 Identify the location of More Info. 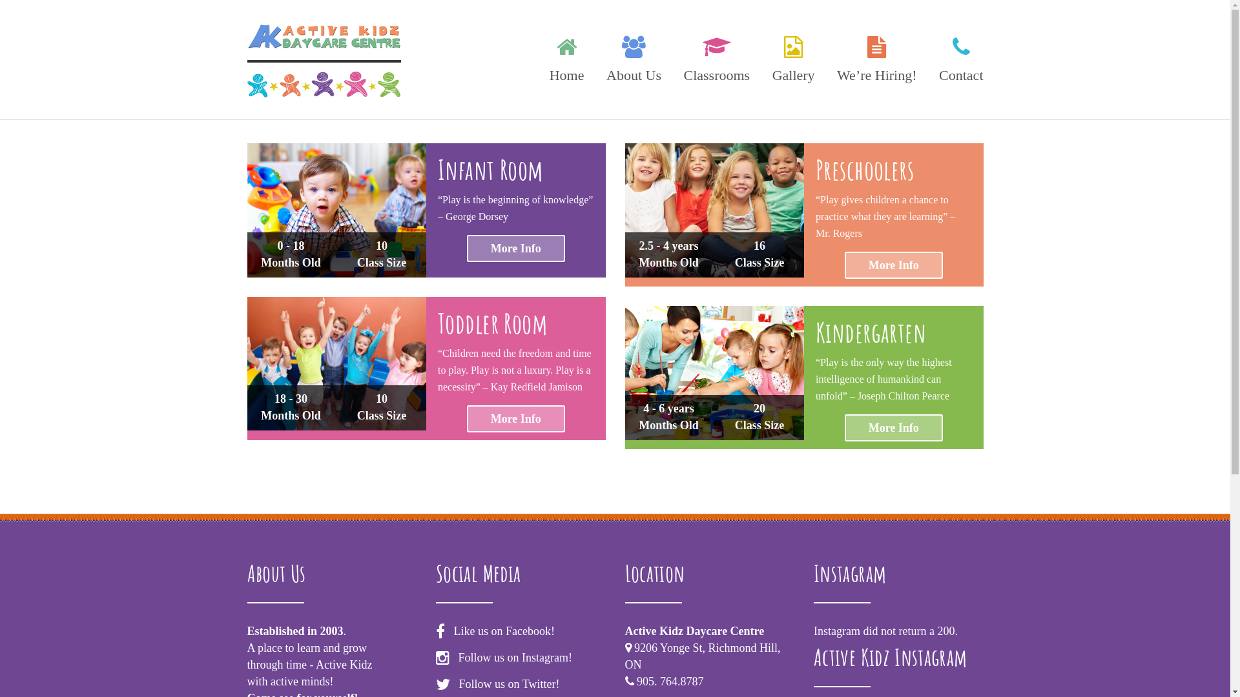
(894, 265).